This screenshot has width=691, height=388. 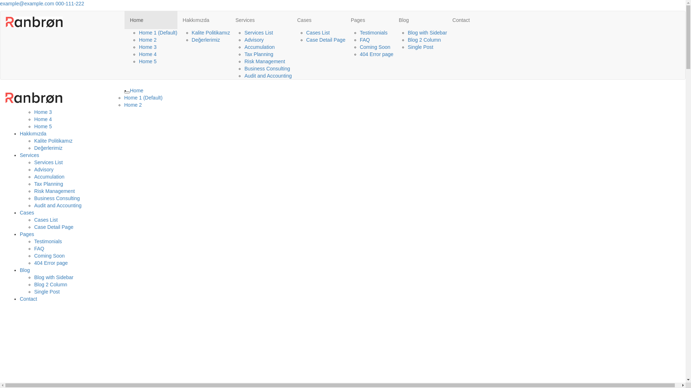 What do you see at coordinates (46, 220) in the screenshot?
I see `Cases List` at bounding box center [46, 220].